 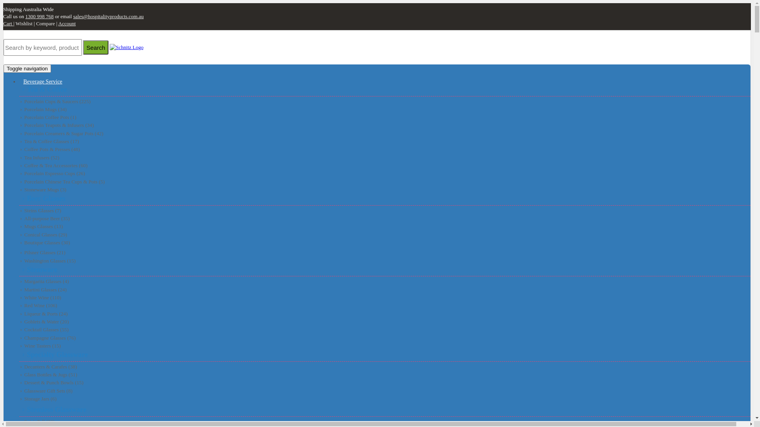 I want to click on Porcelain Creamers & Sugar Pots (42), so click(x=385, y=134).